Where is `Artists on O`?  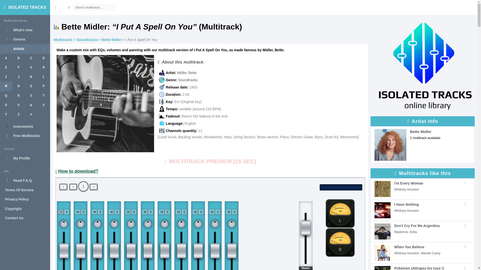 Artists on O is located at coordinates (31, 86).